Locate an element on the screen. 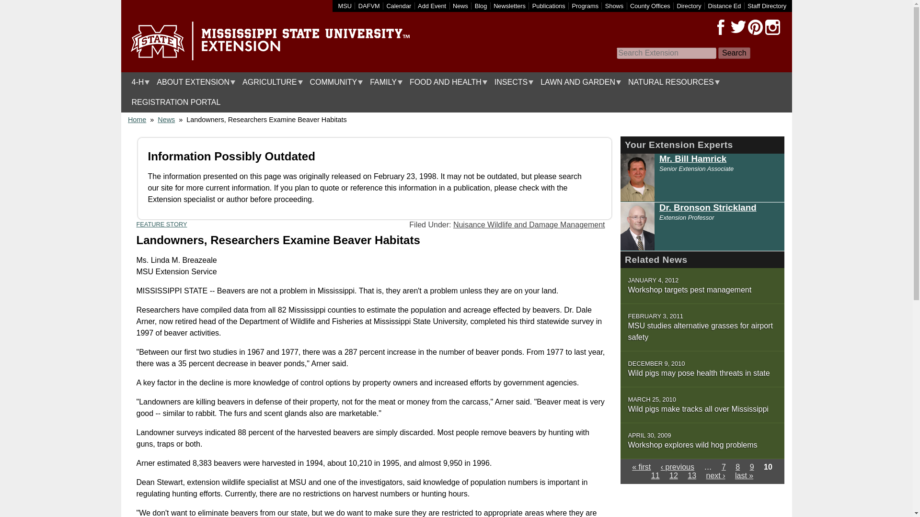 Image resolution: width=920 pixels, height=517 pixels. Find a county extension office is located at coordinates (650, 6).